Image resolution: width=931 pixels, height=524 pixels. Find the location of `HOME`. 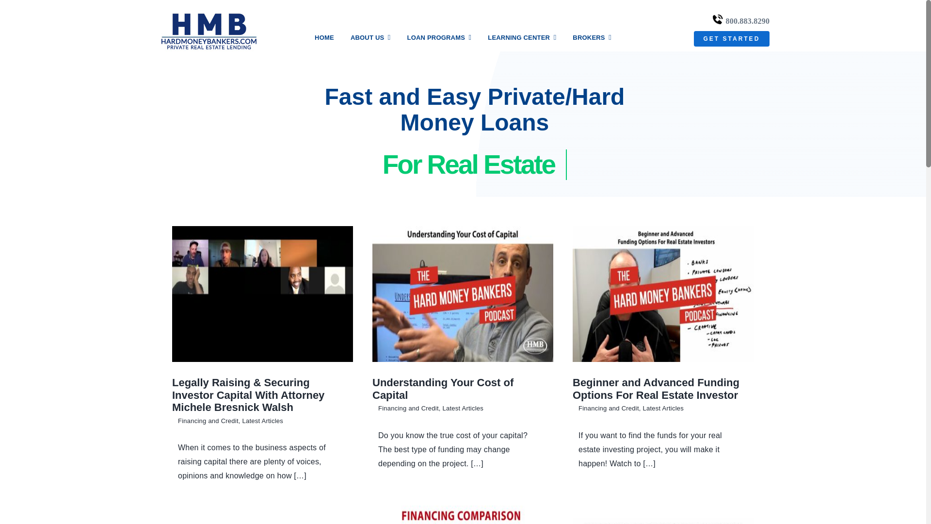

HOME is located at coordinates (324, 37).